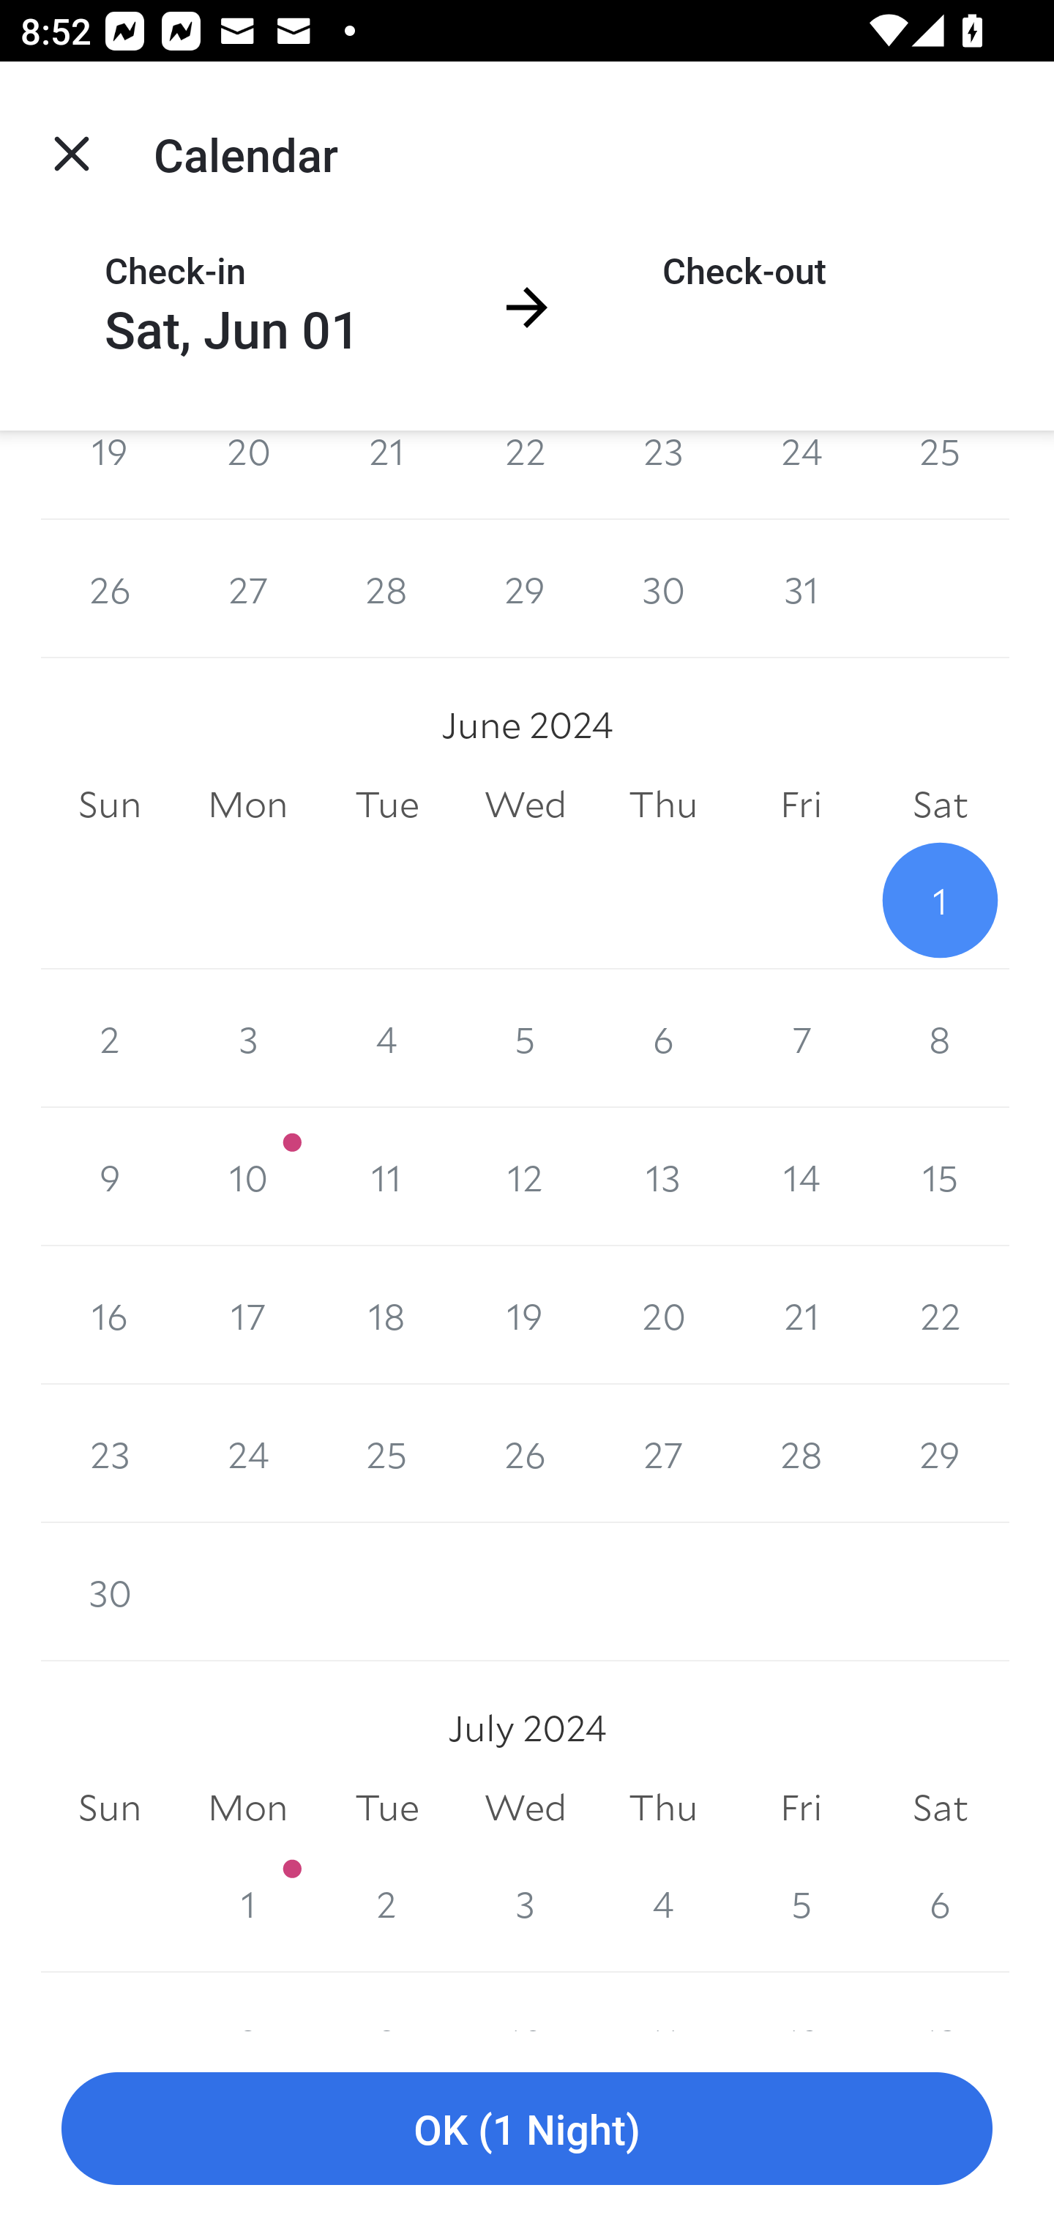 This screenshot has width=1054, height=2226. I want to click on 6 6 June 2024, so click(663, 1039).